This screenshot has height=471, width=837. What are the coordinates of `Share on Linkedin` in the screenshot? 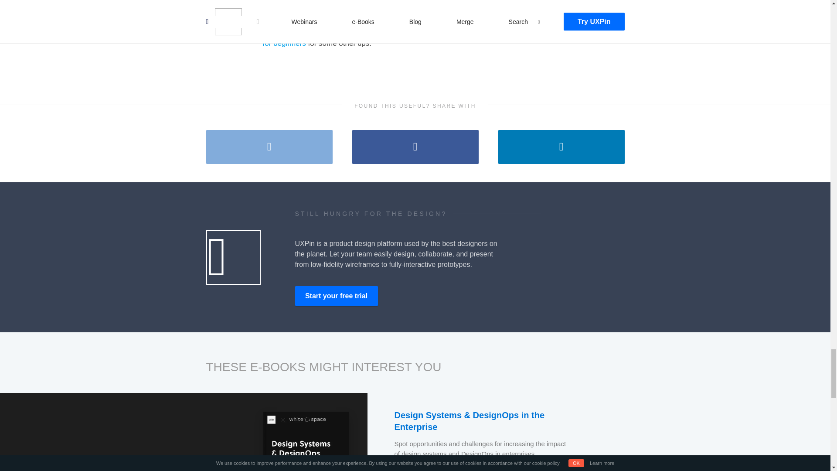 It's located at (561, 147).